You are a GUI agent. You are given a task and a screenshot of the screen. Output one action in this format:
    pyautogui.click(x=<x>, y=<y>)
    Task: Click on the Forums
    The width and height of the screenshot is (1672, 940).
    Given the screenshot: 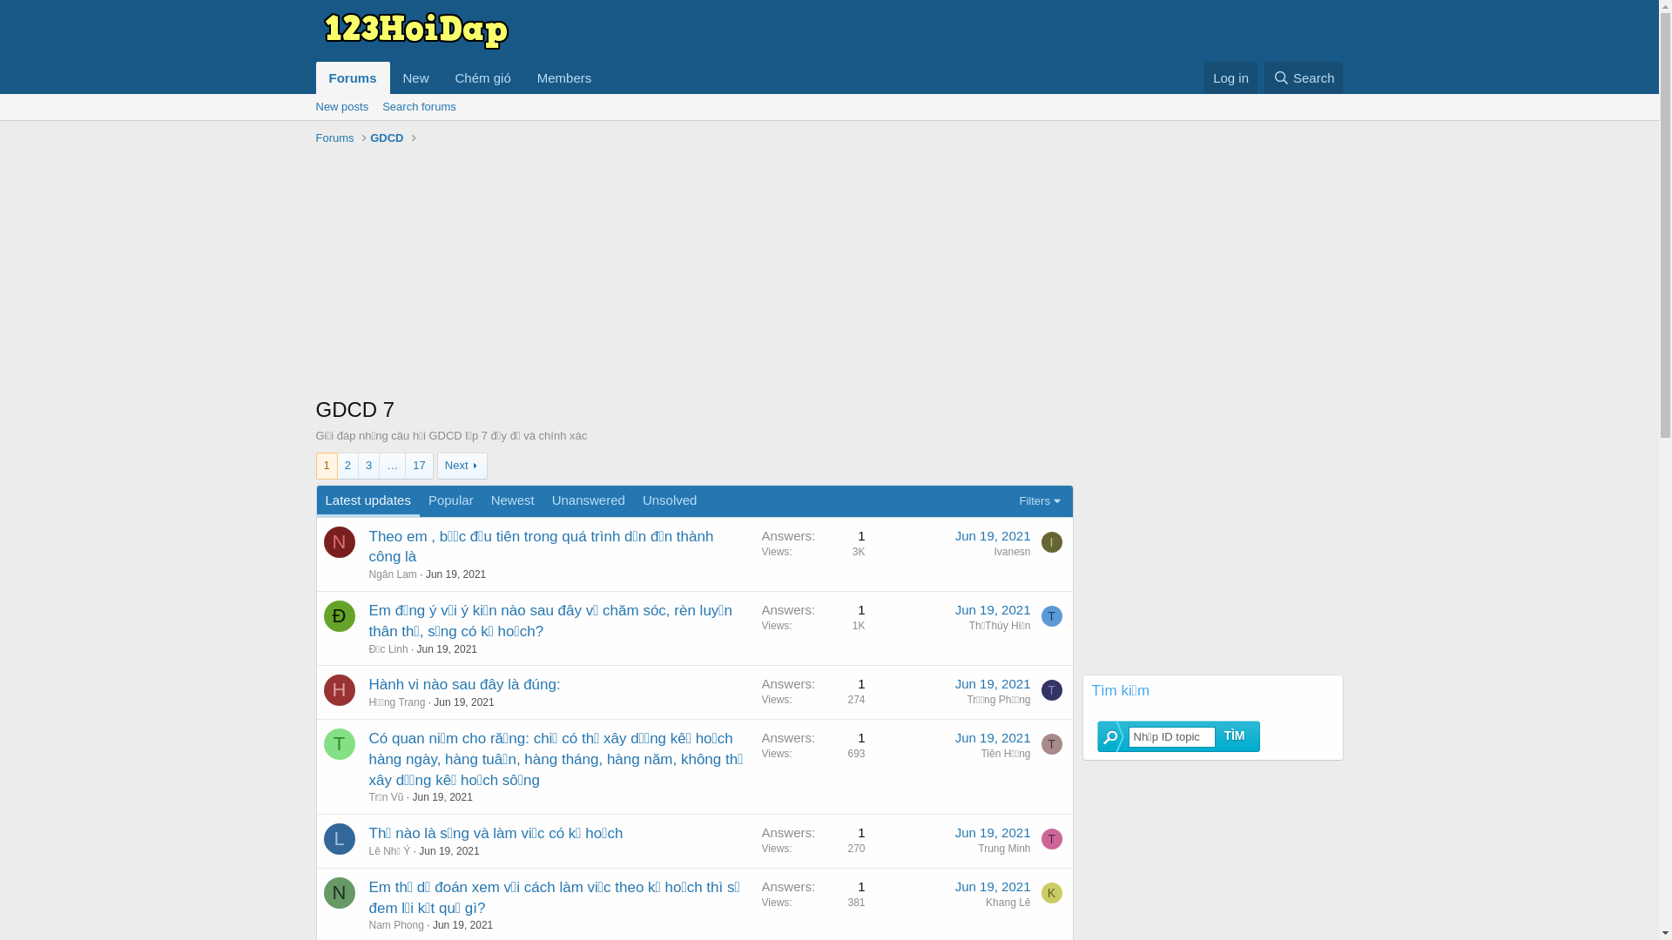 What is the action you would take?
    pyautogui.click(x=352, y=78)
    